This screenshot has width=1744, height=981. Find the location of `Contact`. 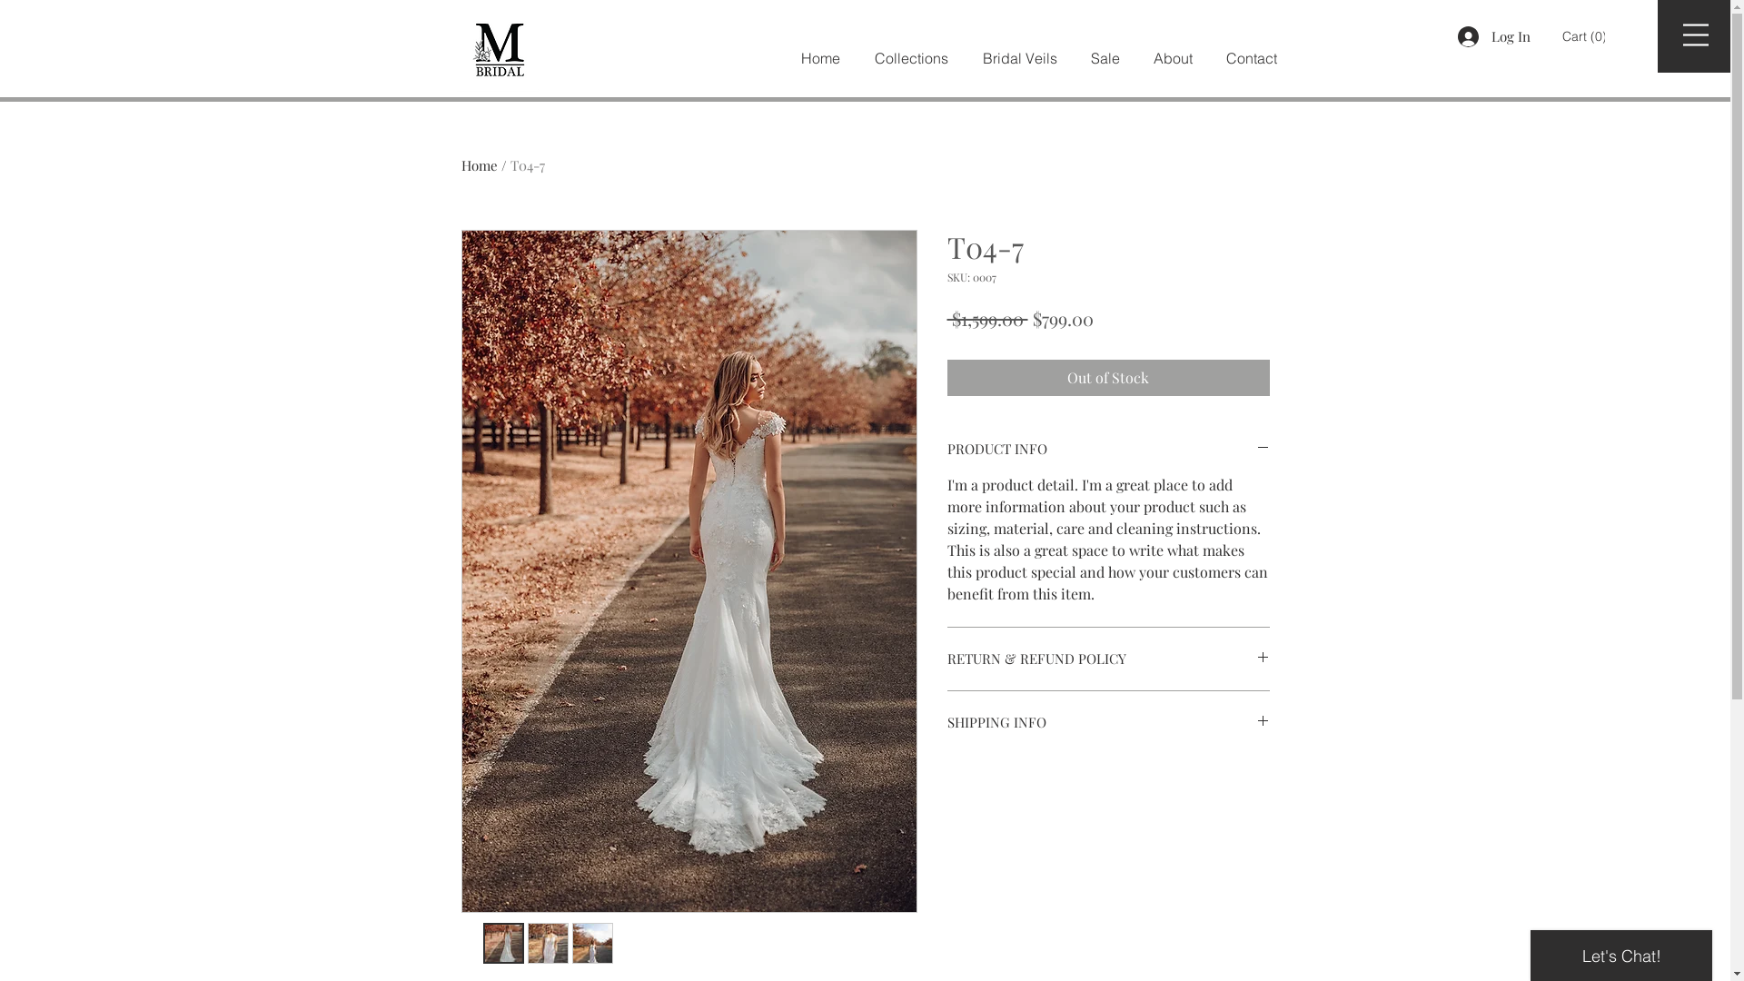

Contact is located at coordinates (1252, 58).